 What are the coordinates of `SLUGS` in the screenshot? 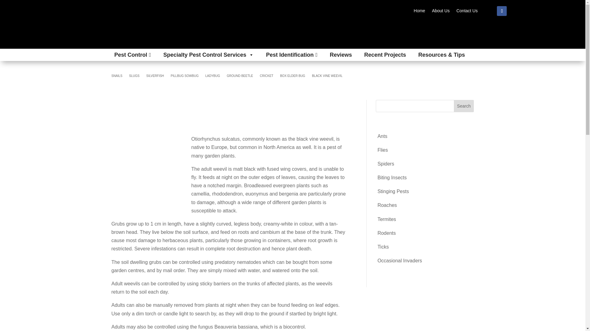 It's located at (134, 77).